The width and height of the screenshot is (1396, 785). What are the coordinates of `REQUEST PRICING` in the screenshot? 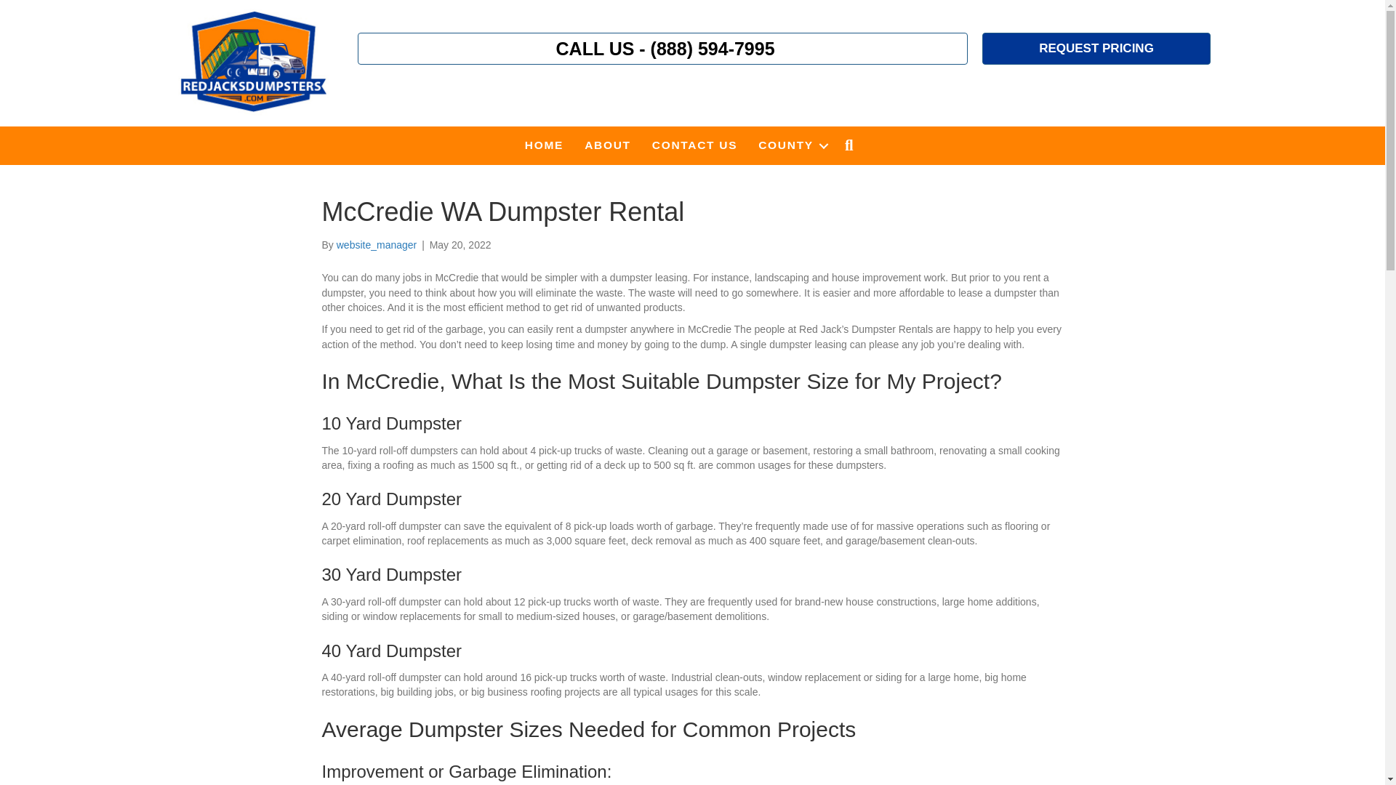 It's located at (1096, 48).